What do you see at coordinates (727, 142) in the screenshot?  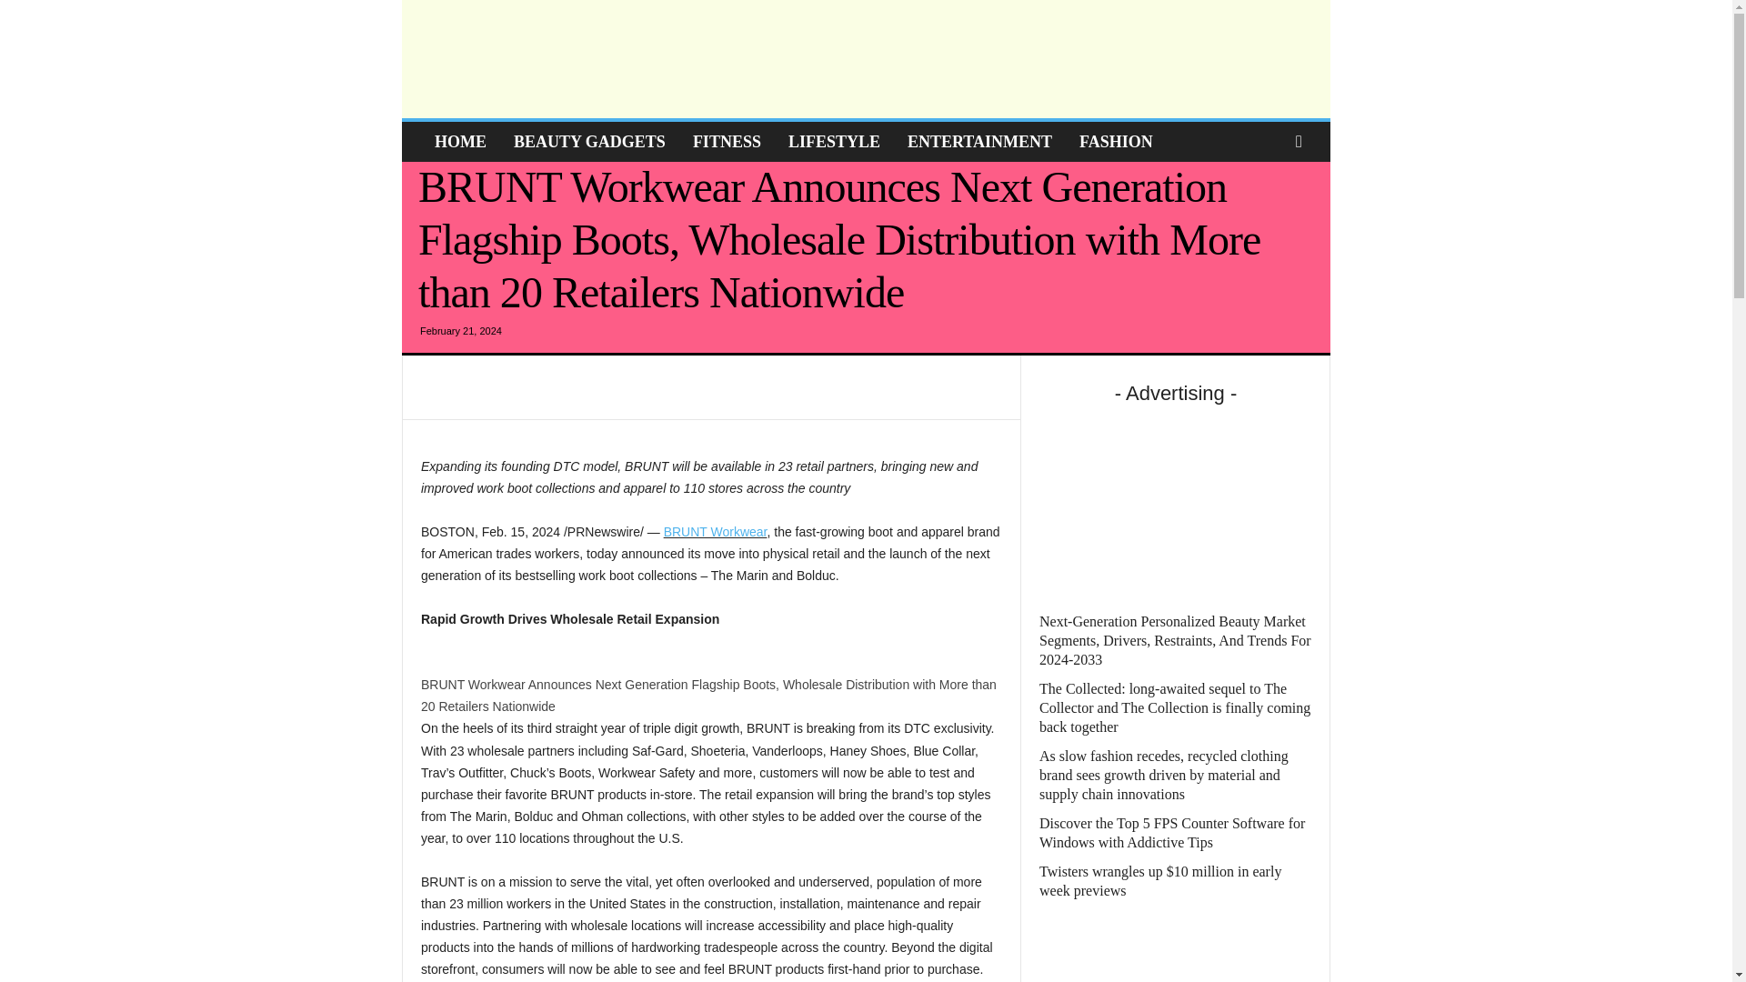 I see `FITNESS` at bounding box center [727, 142].